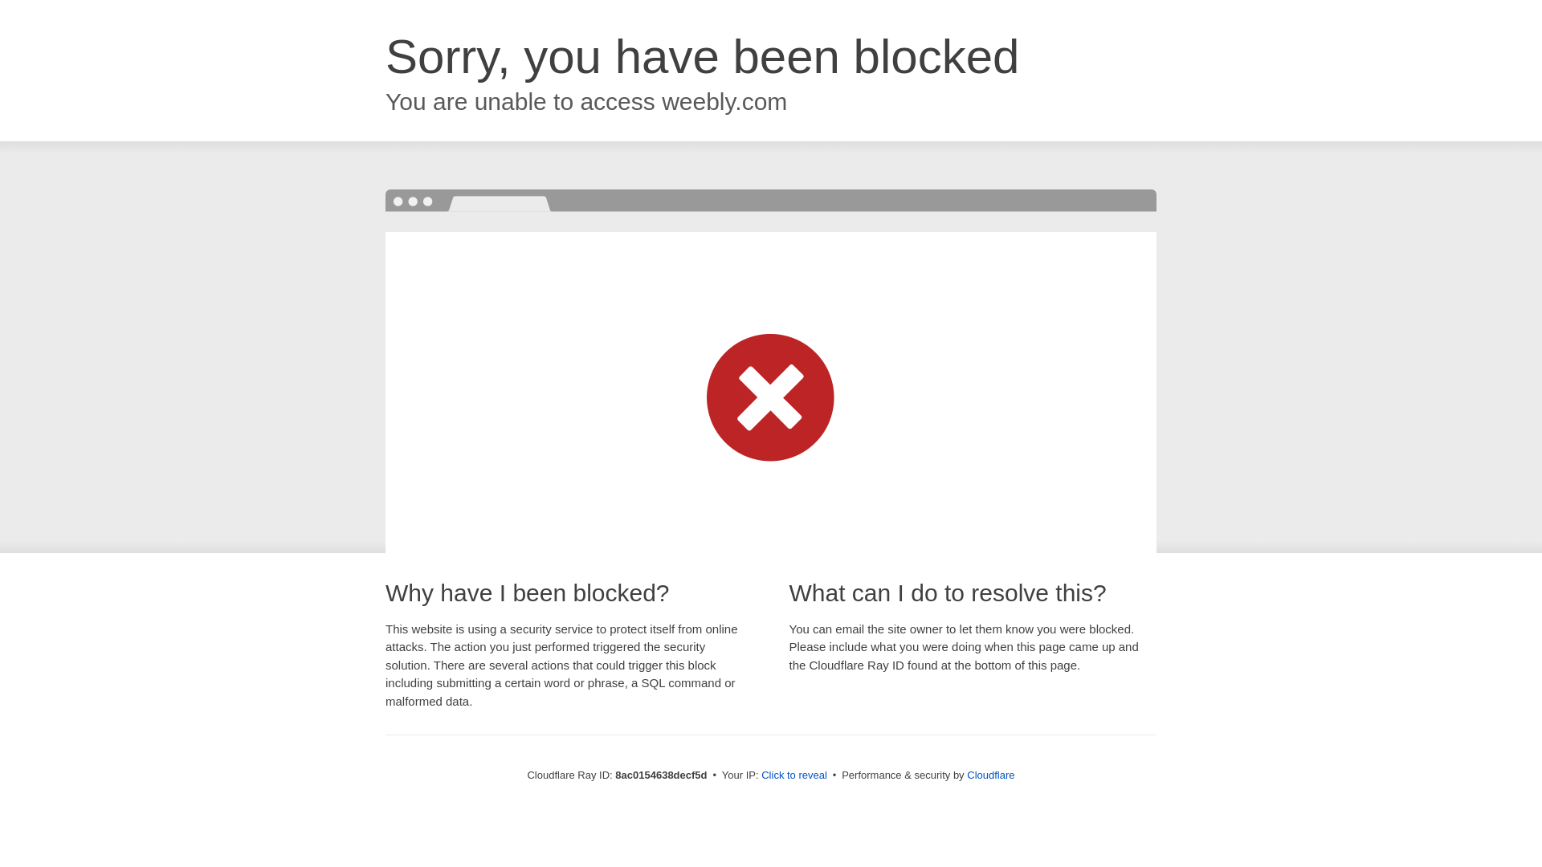  What do you see at coordinates (793, 775) in the screenshot?
I see `Click to reveal` at bounding box center [793, 775].